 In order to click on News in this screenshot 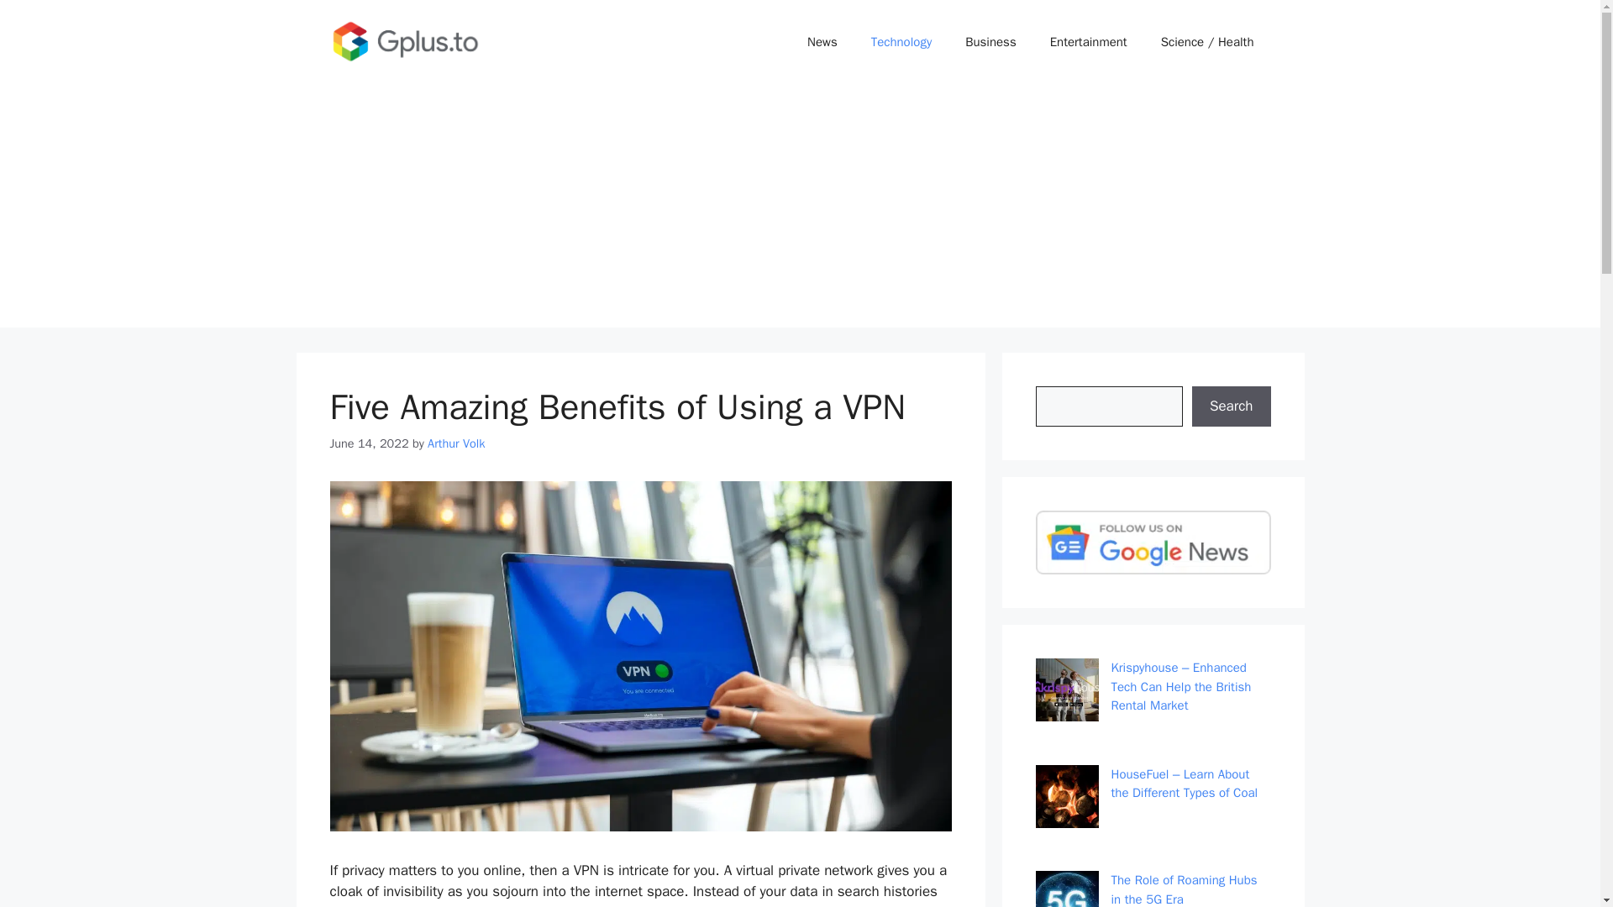, I will do `click(822, 42)`.